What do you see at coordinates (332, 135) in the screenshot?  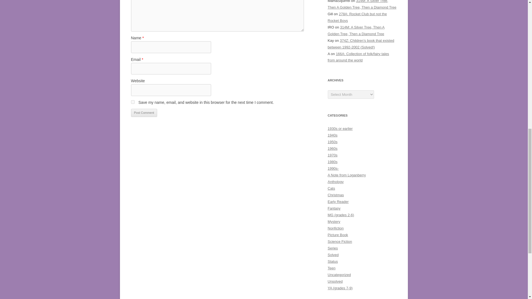 I see `1940s` at bounding box center [332, 135].